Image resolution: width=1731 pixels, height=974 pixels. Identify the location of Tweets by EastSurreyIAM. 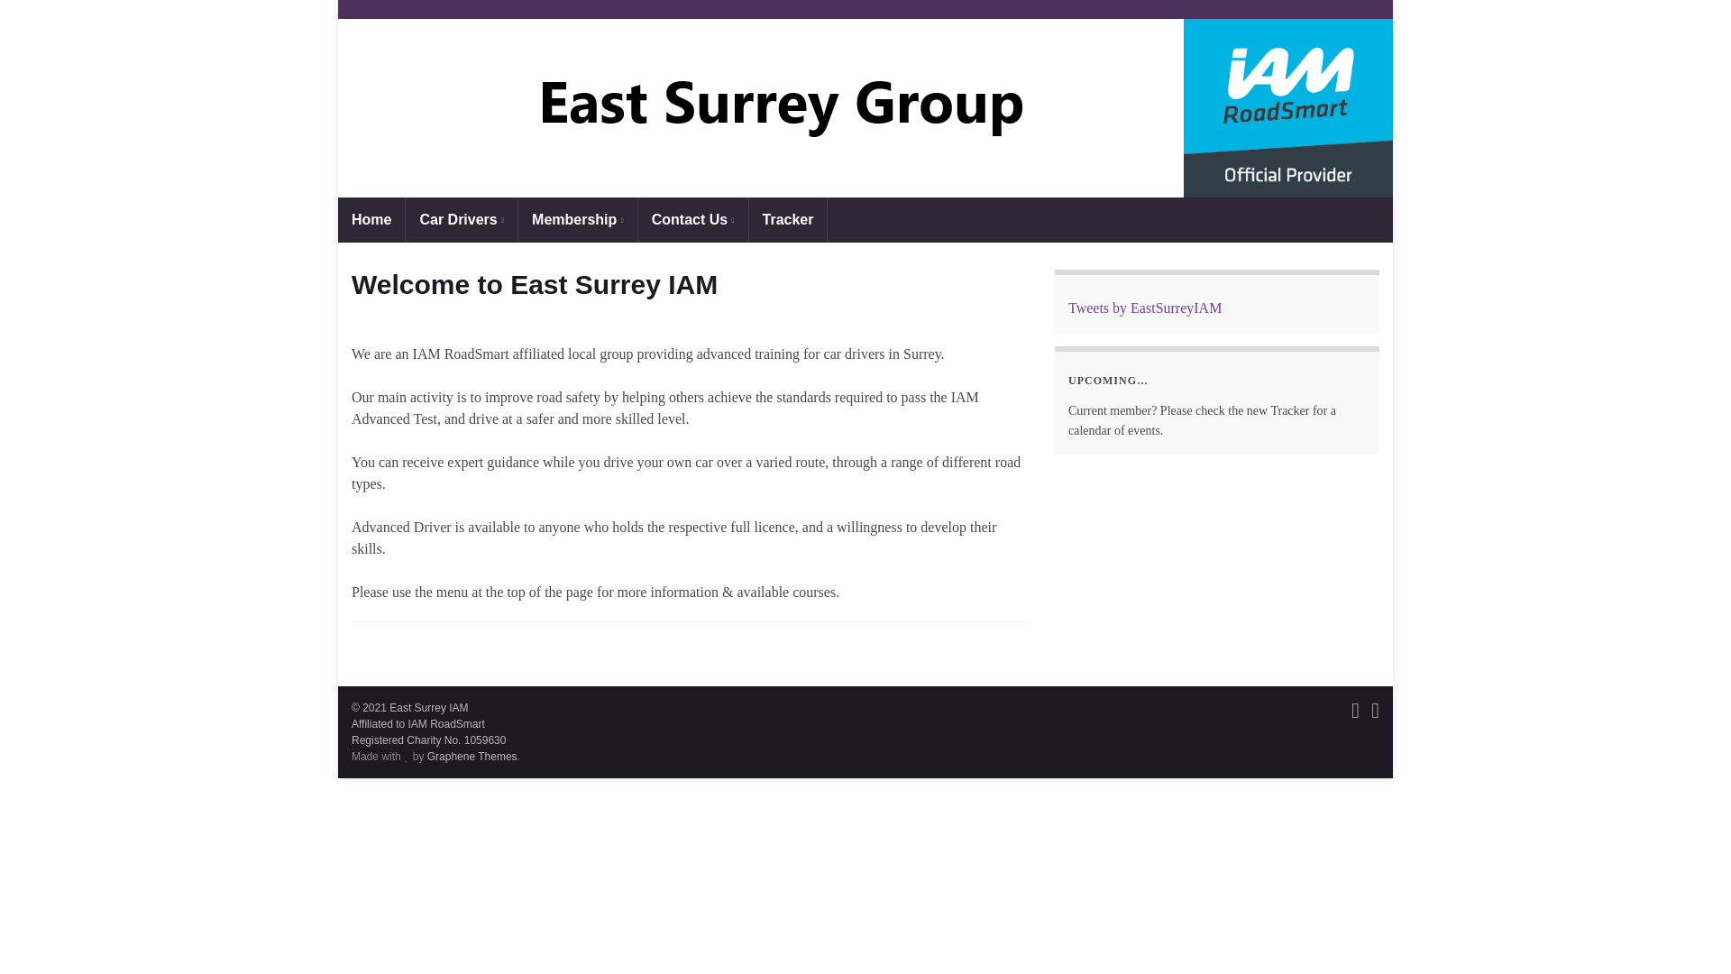
(1145, 307).